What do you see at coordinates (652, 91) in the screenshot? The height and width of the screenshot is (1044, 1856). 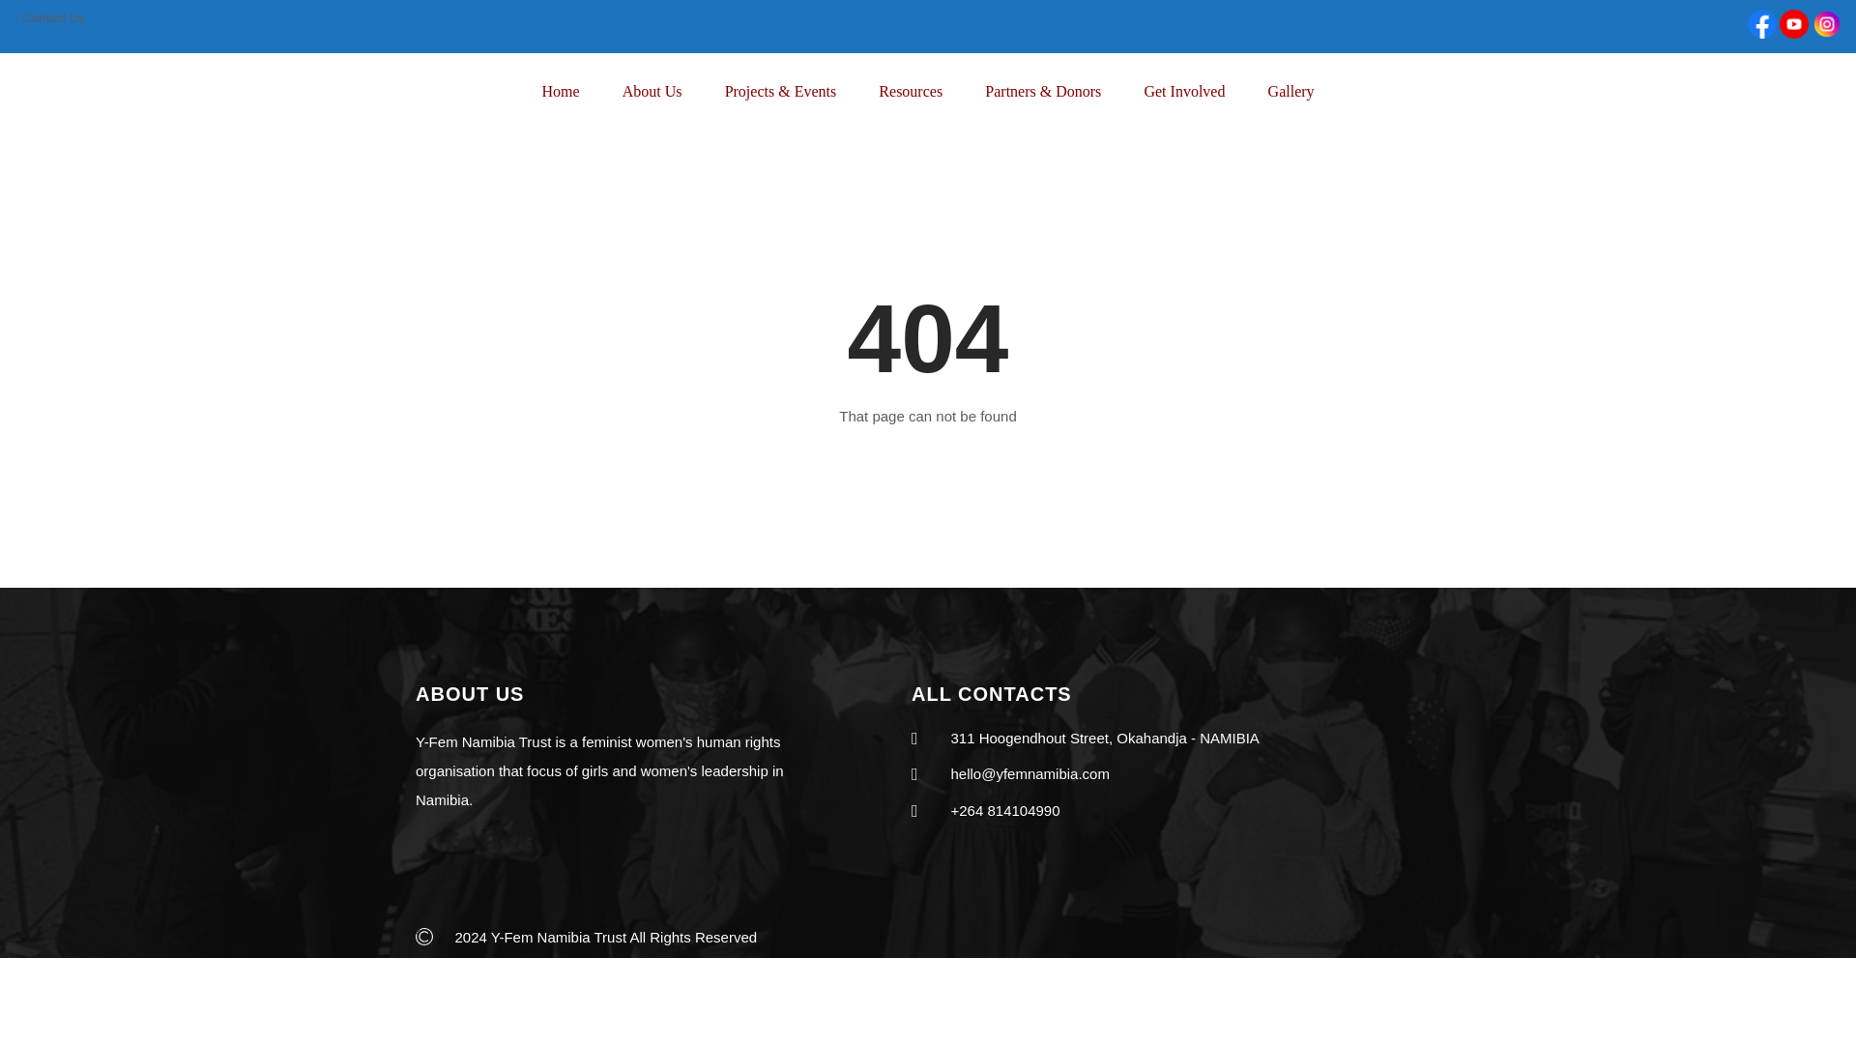 I see `About Us` at bounding box center [652, 91].